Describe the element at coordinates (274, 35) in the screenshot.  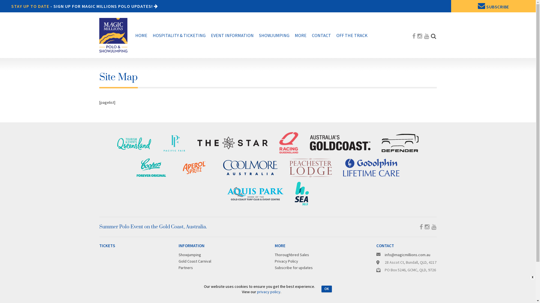
I see `SHOWJUMPING` at that location.